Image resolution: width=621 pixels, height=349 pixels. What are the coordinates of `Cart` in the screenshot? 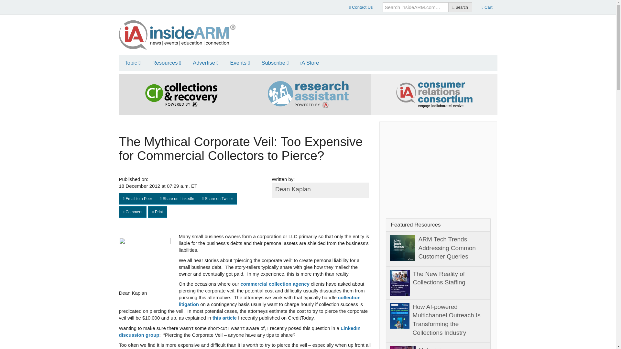 It's located at (487, 7).